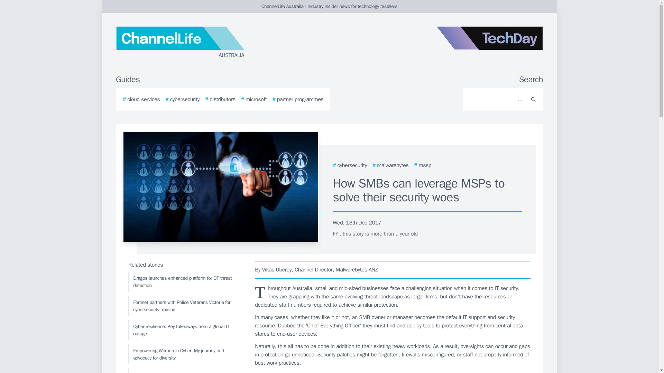  Describe the element at coordinates (199, 43) in the screenshot. I see `AUSTRALIA` at that location.